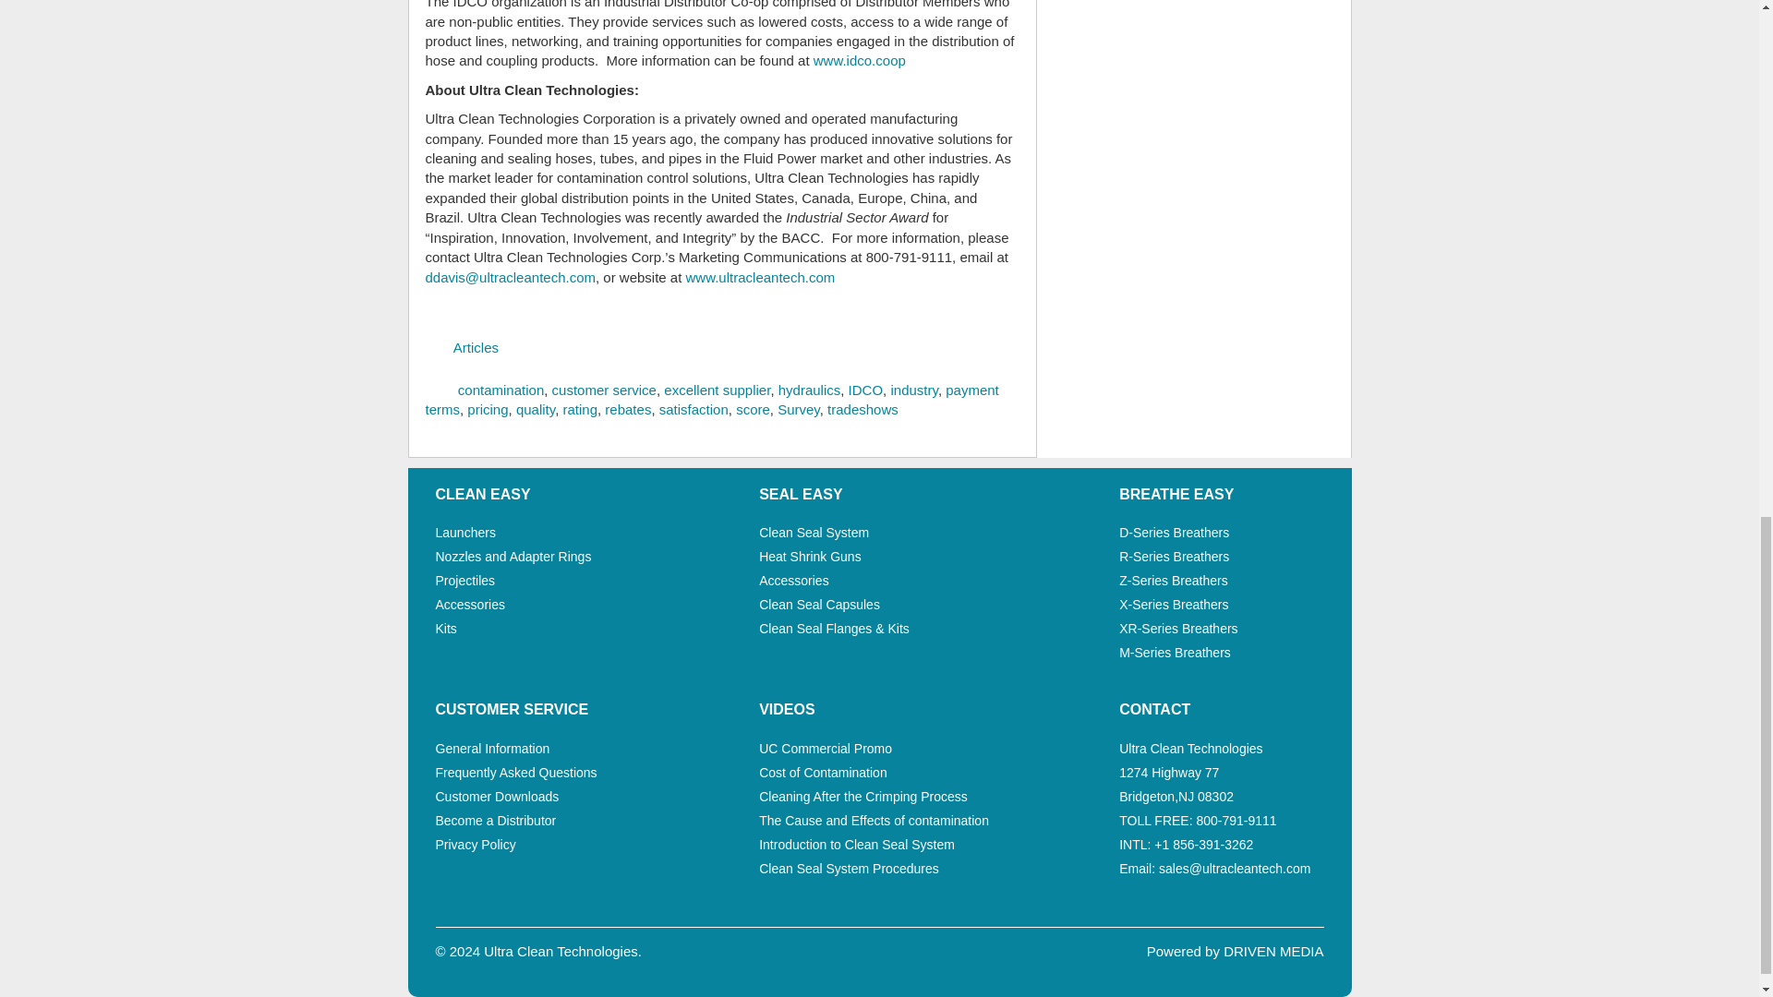 The height and width of the screenshot is (997, 1773). I want to click on Posted in, so click(438, 343).